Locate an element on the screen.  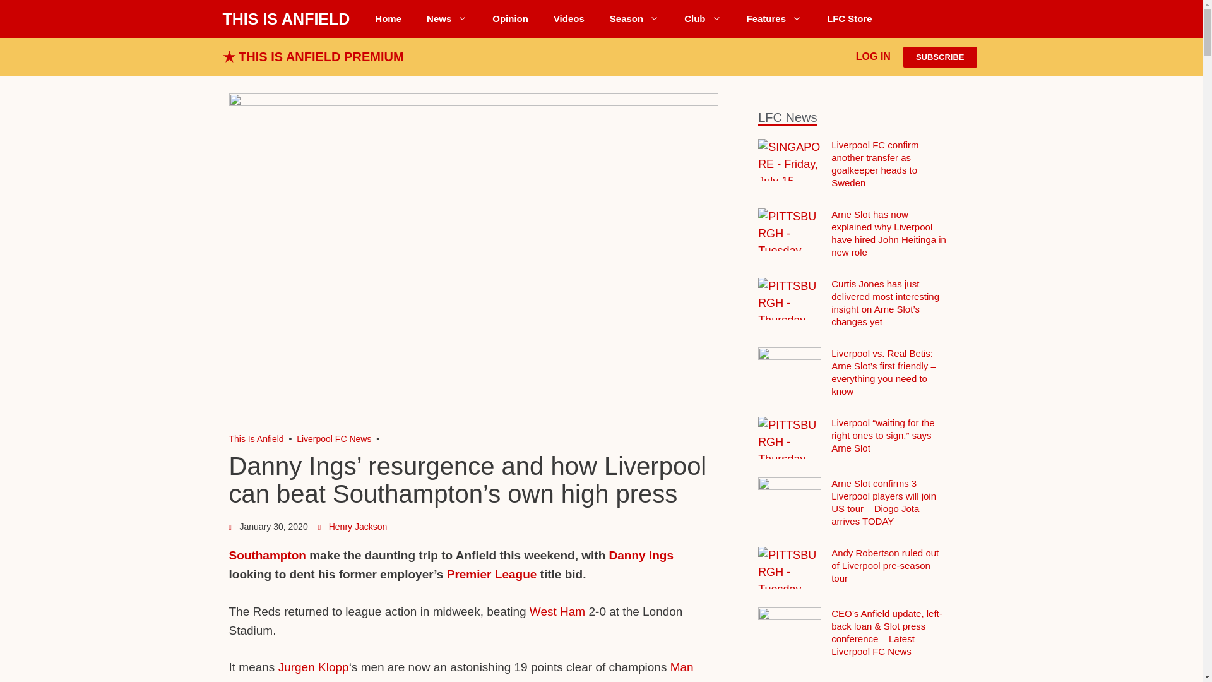
Season is located at coordinates (634, 19).